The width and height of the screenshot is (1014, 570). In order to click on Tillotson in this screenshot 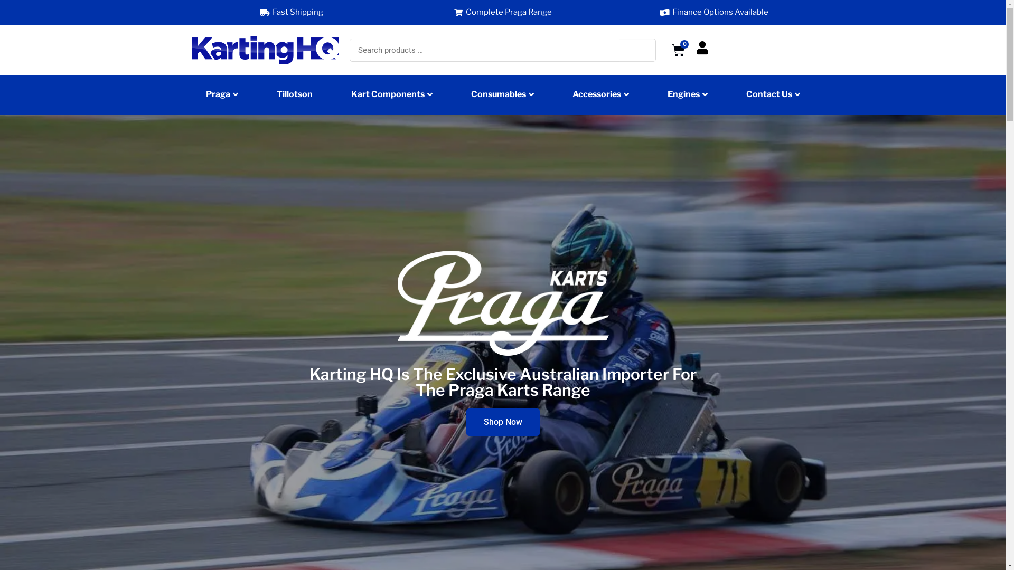, I will do `click(295, 96)`.